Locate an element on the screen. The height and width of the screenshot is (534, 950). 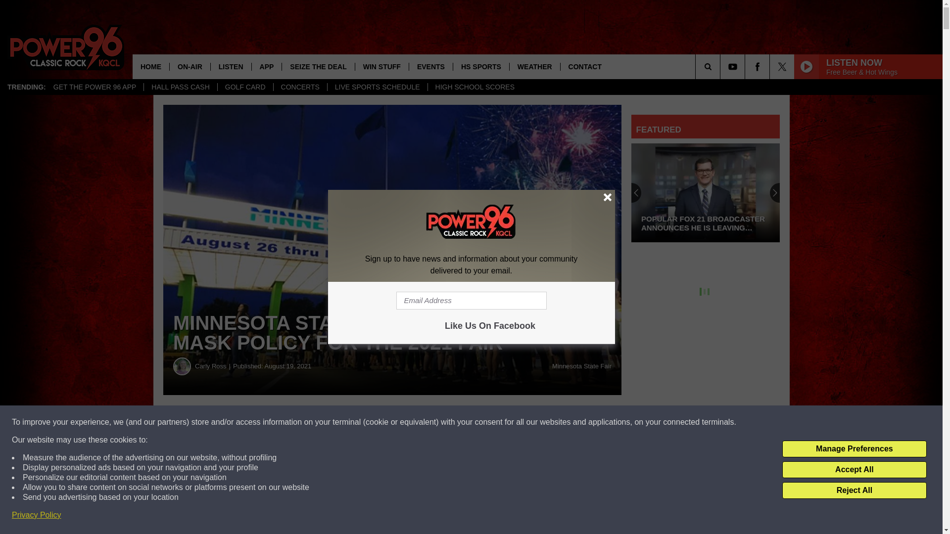
Privacy Policy is located at coordinates (37, 515).